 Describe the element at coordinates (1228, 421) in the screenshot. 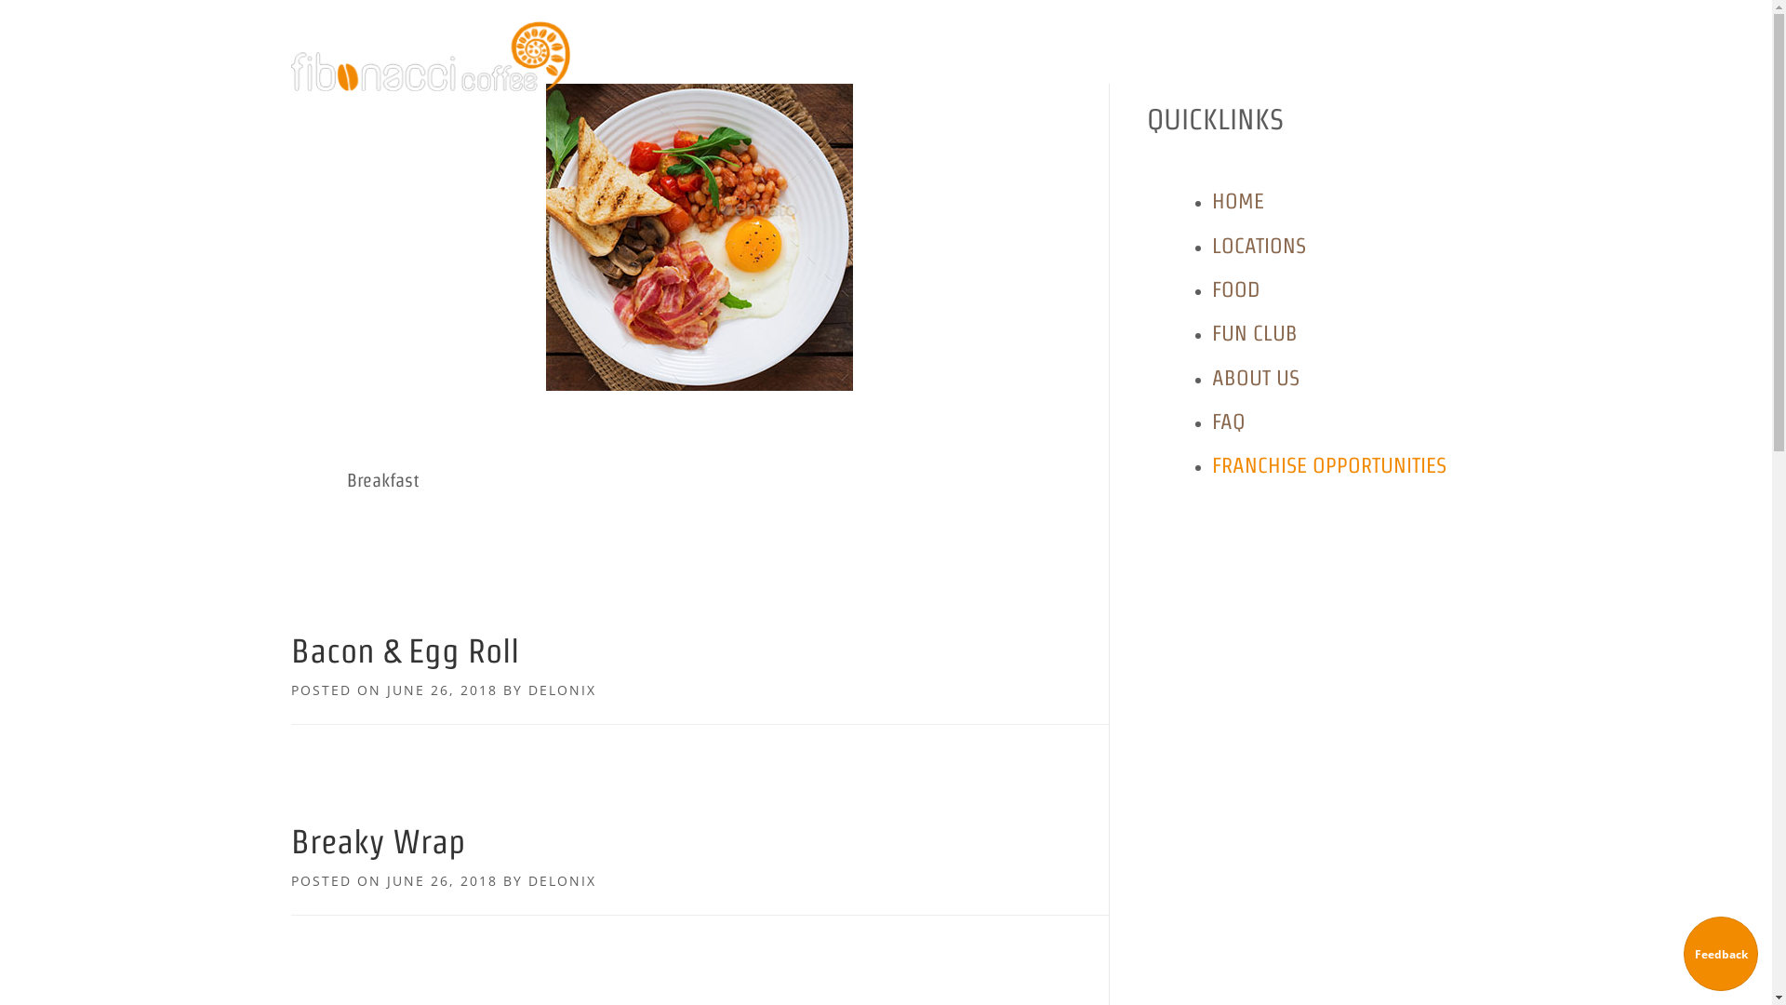

I see `FAQ` at that location.